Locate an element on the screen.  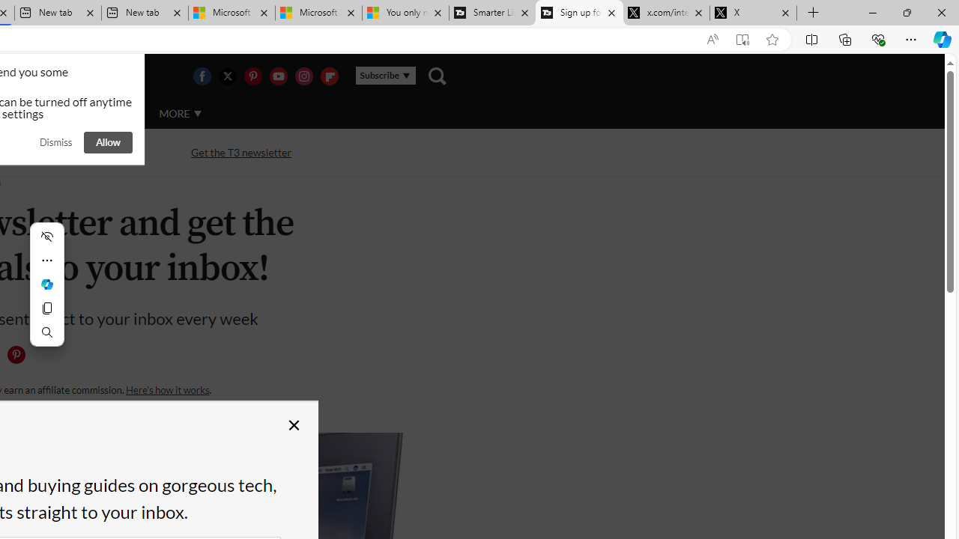
Copy is located at coordinates (46, 308).